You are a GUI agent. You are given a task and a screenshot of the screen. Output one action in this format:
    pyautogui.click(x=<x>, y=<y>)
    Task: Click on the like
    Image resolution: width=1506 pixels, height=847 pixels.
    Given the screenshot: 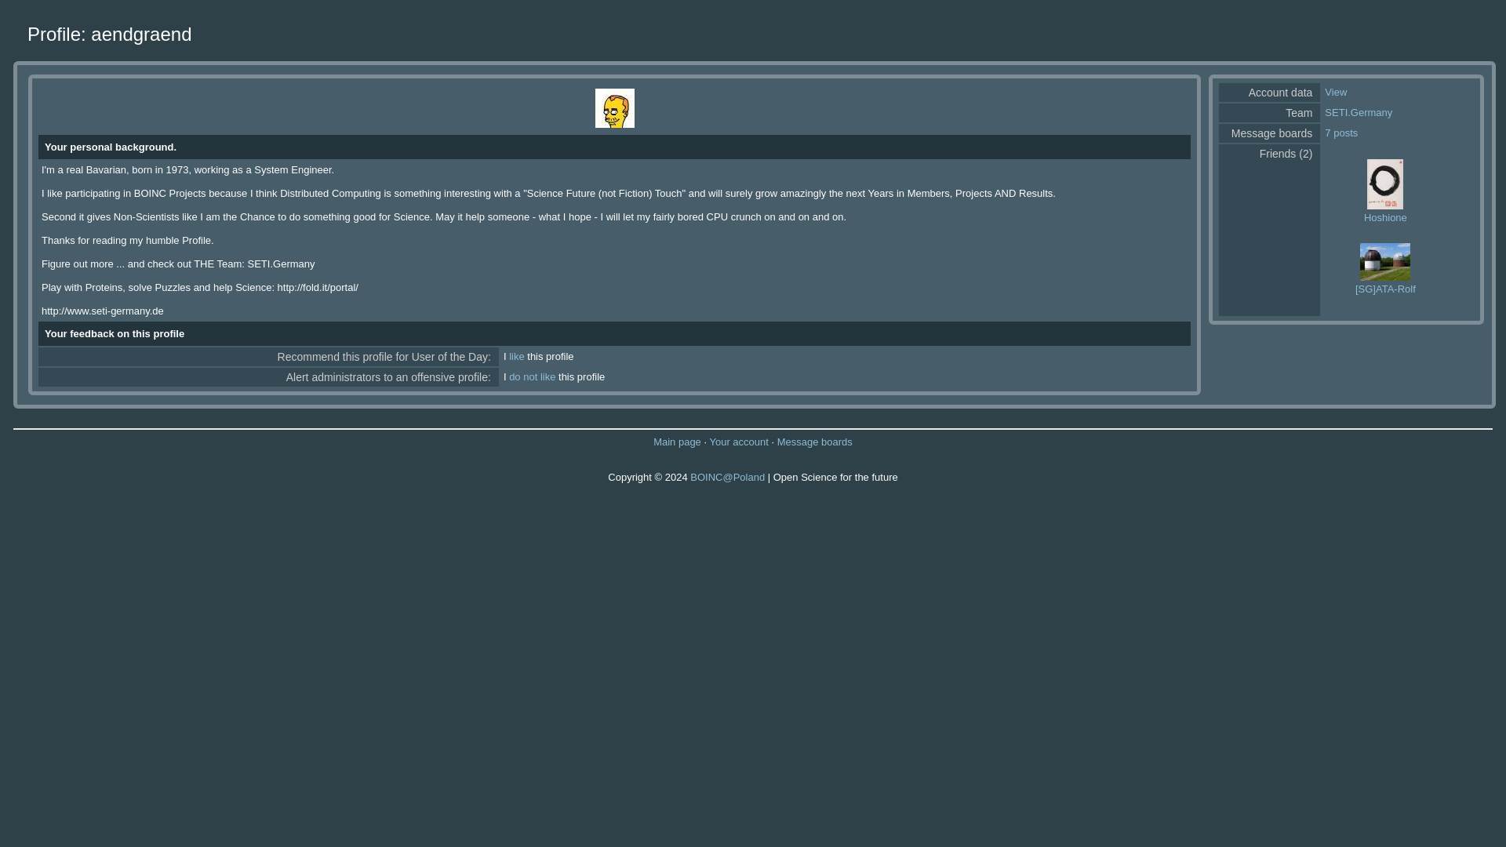 What is the action you would take?
    pyautogui.click(x=516, y=356)
    